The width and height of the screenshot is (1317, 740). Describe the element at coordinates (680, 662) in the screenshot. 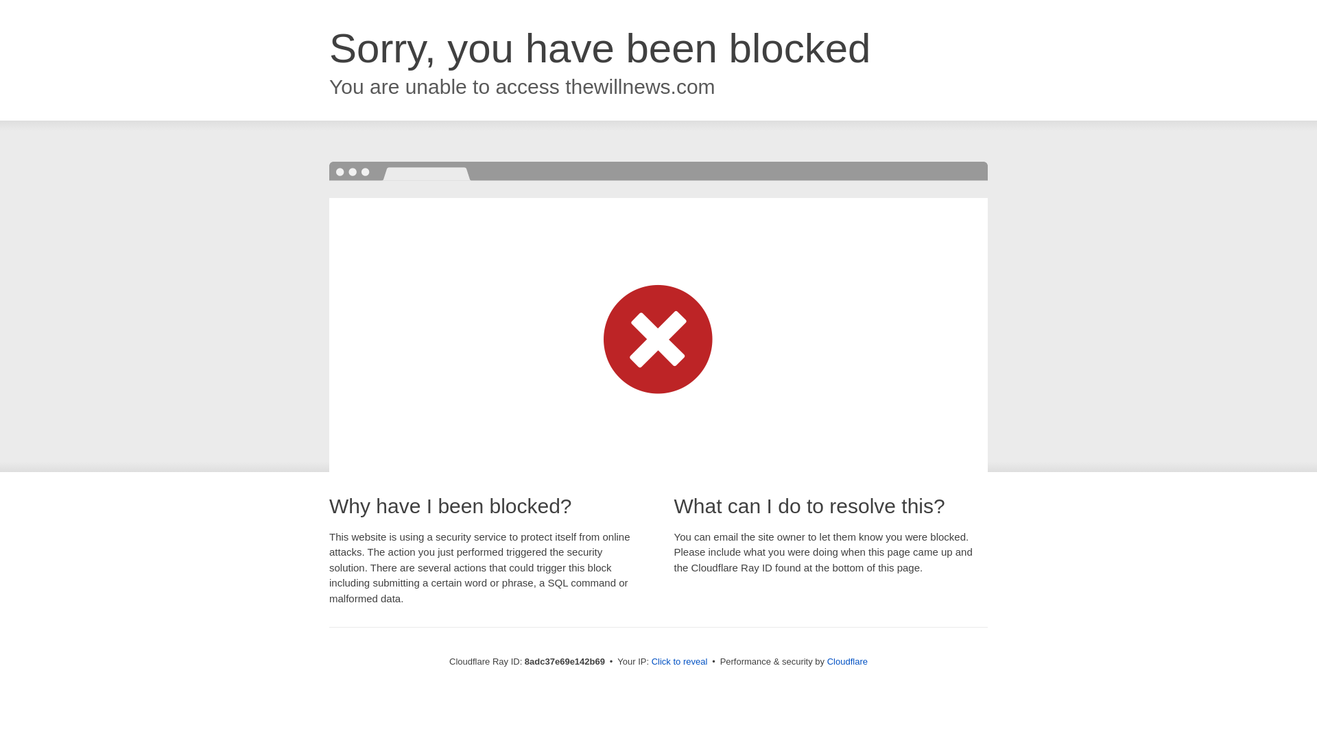

I see `Click to reveal` at that location.